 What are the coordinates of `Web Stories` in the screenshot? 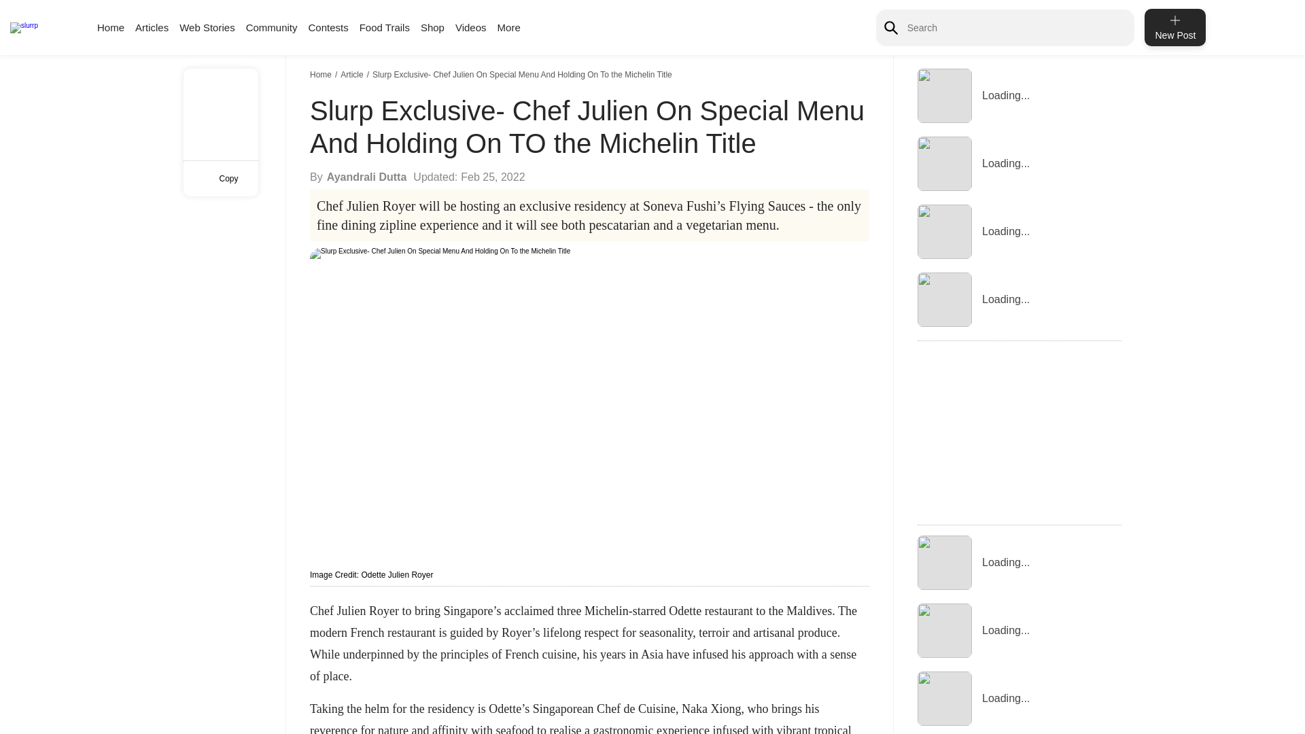 It's located at (207, 27).